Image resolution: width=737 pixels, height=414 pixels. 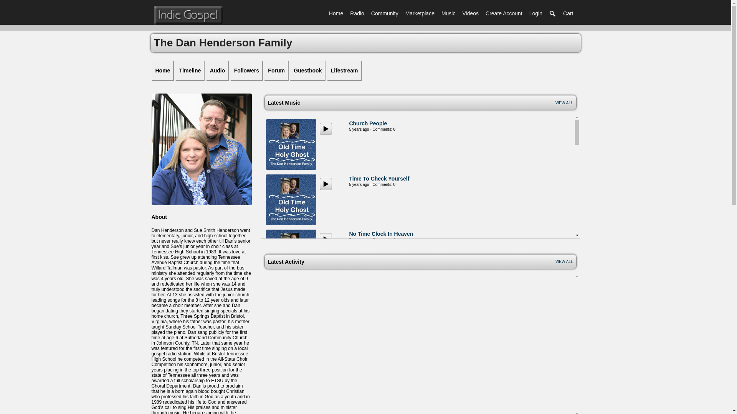 I want to click on play, so click(x=326, y=405).